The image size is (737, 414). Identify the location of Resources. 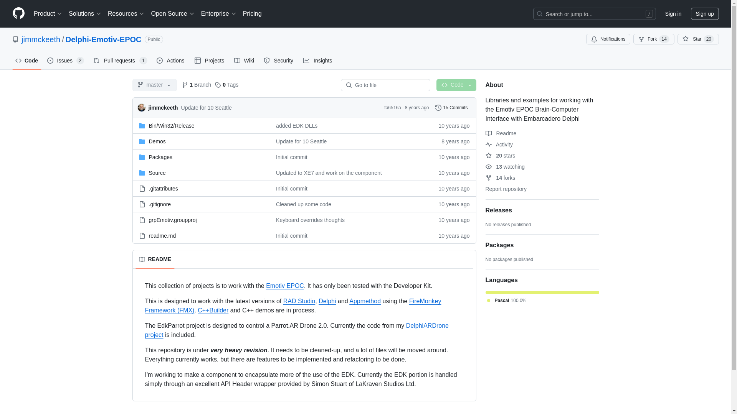
(126, 14).